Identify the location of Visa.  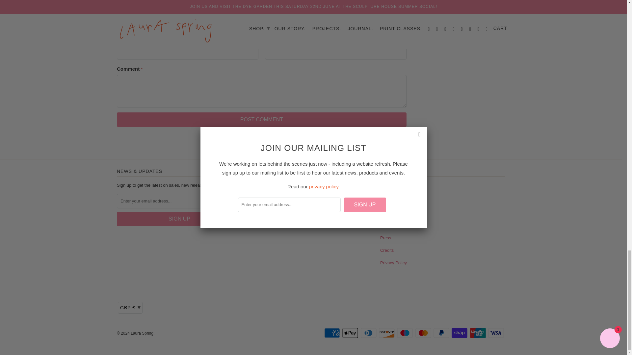
(496, 333).